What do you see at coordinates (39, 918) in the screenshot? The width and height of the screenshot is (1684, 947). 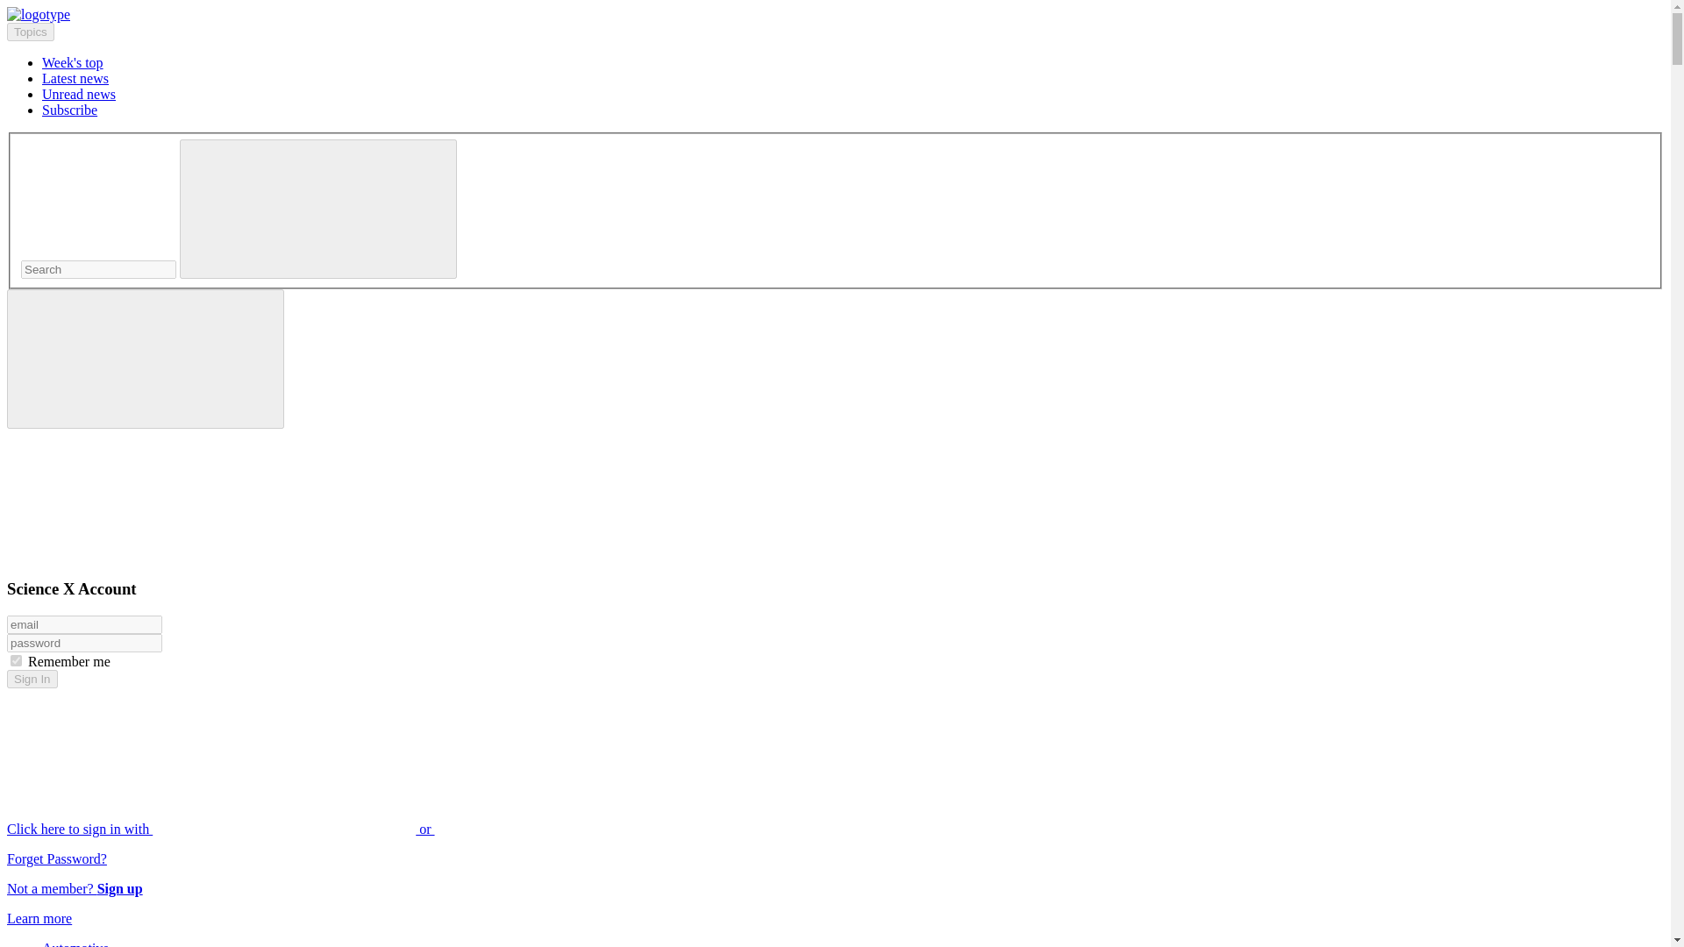 I see `Learn more` at bounding box center [39, 918].